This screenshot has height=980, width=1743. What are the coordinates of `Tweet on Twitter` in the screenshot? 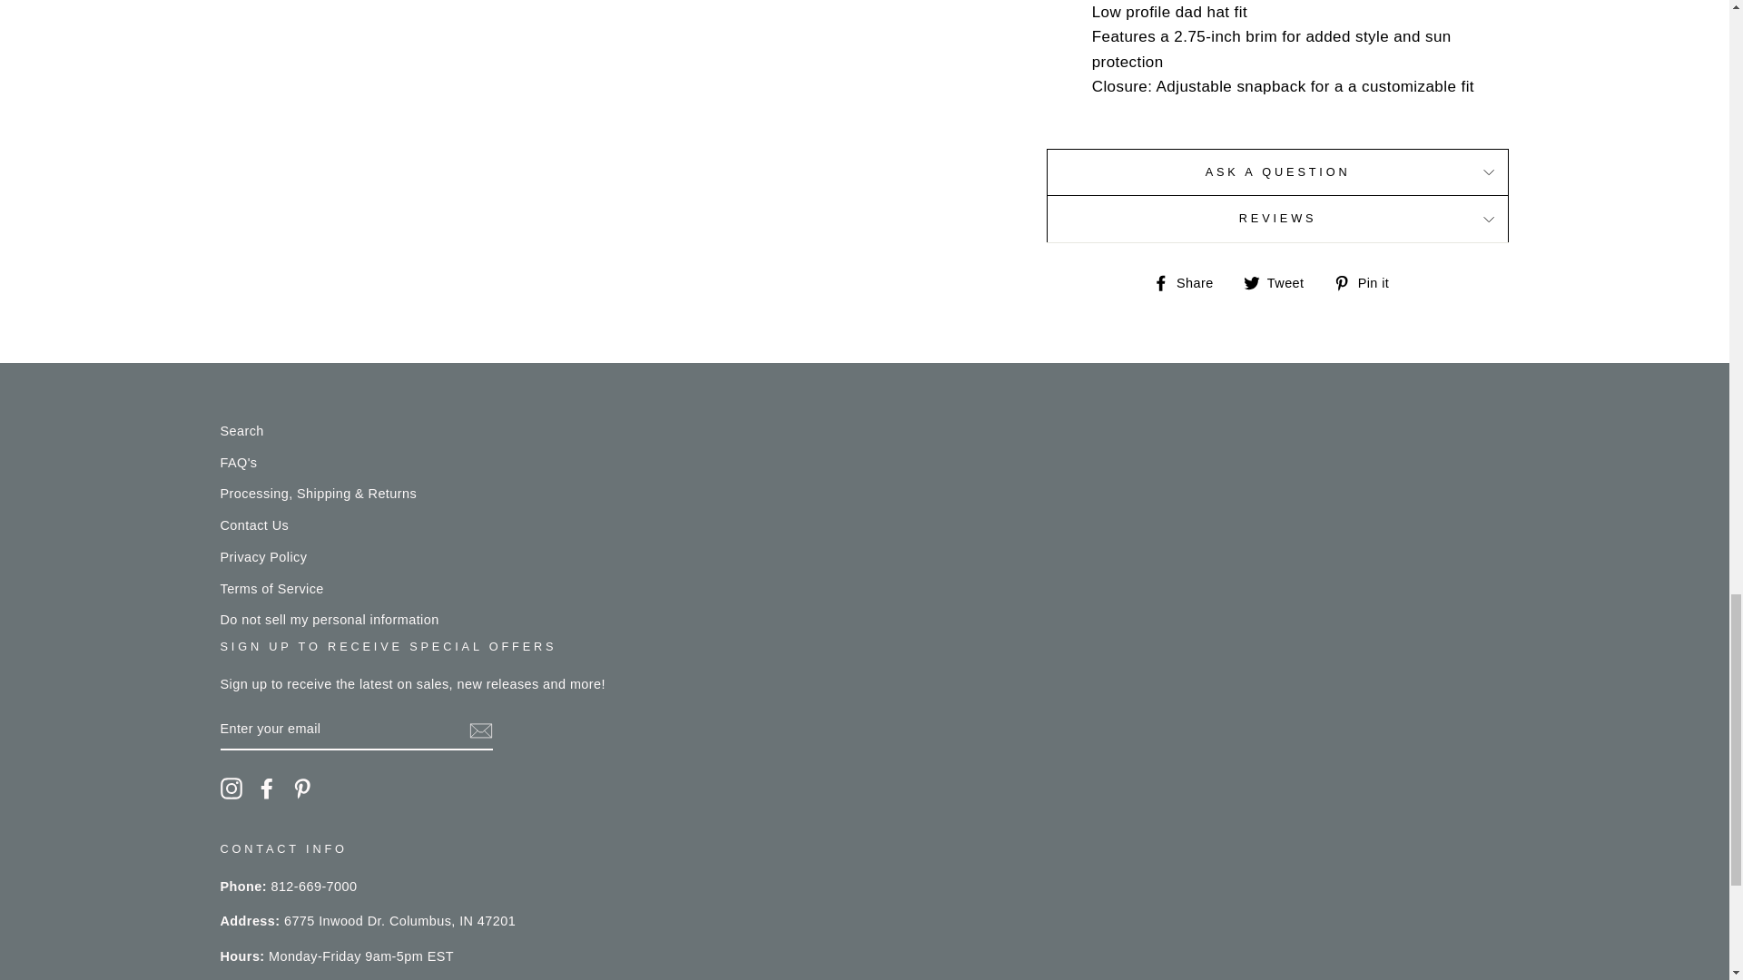 It's located at (1280, 283).